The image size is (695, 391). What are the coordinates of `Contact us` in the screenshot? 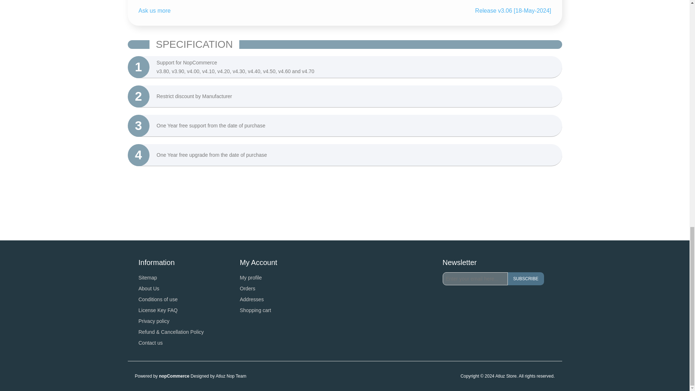 It's located at (151, 342).